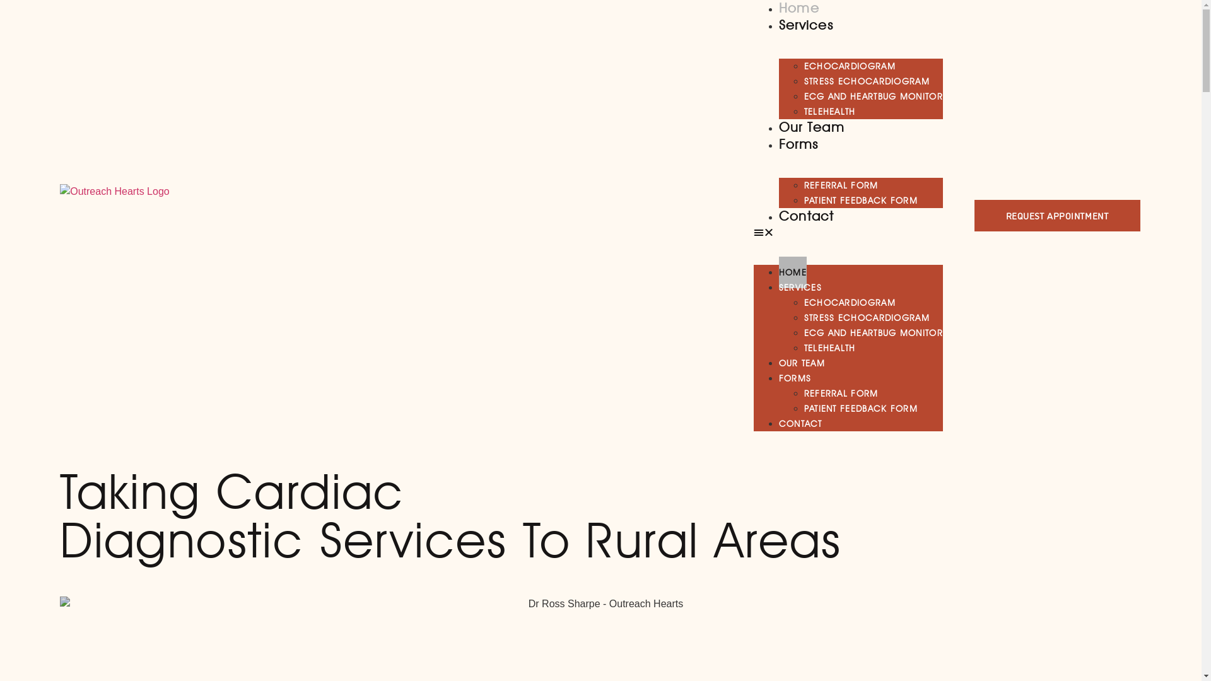 The width and height of the screenshot is (1211, 681). What do you see at coordinates (812, 127) in the screenshot?
I see `Our Team` at bounding box center [812, 127].